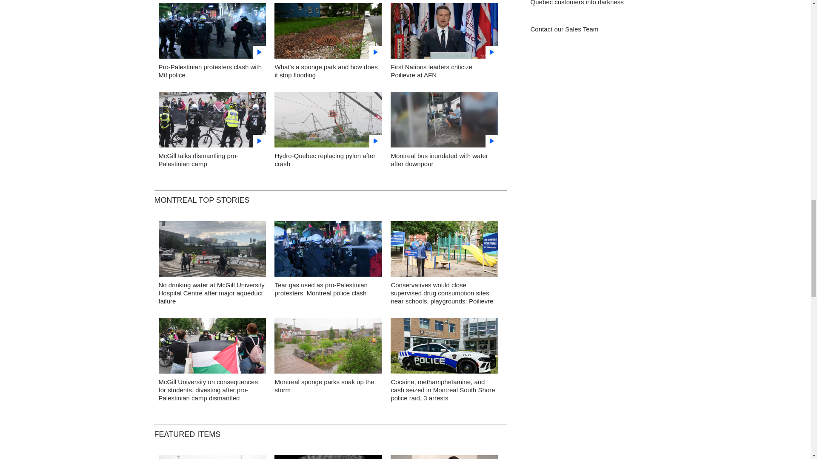 The height and width of the screenshot is (459, 817). Describe the element at coordinates (210, 71) in the screenshot. I see `Pro-Palestinian protesters clash with Mtl police` at that location.